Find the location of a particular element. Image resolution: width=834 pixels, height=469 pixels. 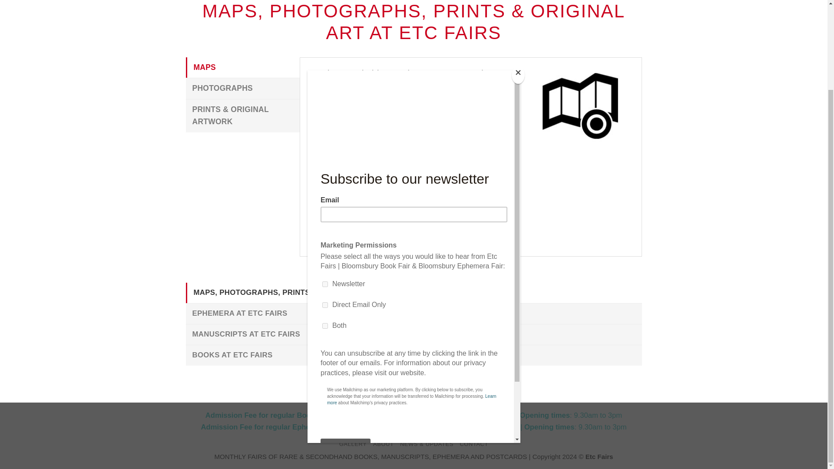

CONTACT is located at coordinates (473, 444).